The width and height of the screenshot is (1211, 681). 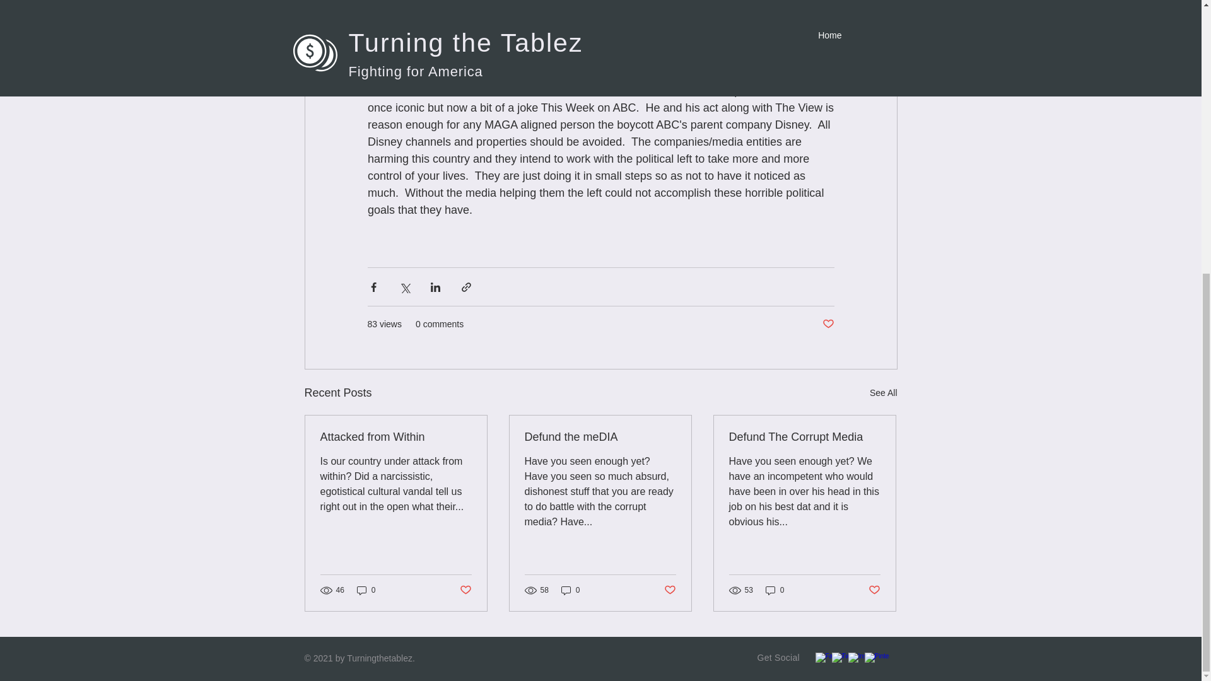 What do you see at coordinates (570, 590) in the screenshot?
I see `0` at bounding box center [570, 590].